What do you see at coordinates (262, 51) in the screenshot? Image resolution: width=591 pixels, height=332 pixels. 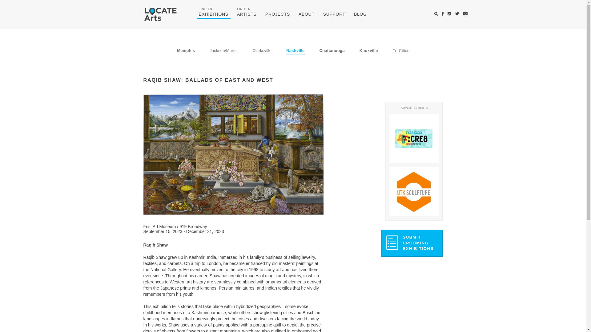 I see `Clarksville` at bounding box center [262, 51].